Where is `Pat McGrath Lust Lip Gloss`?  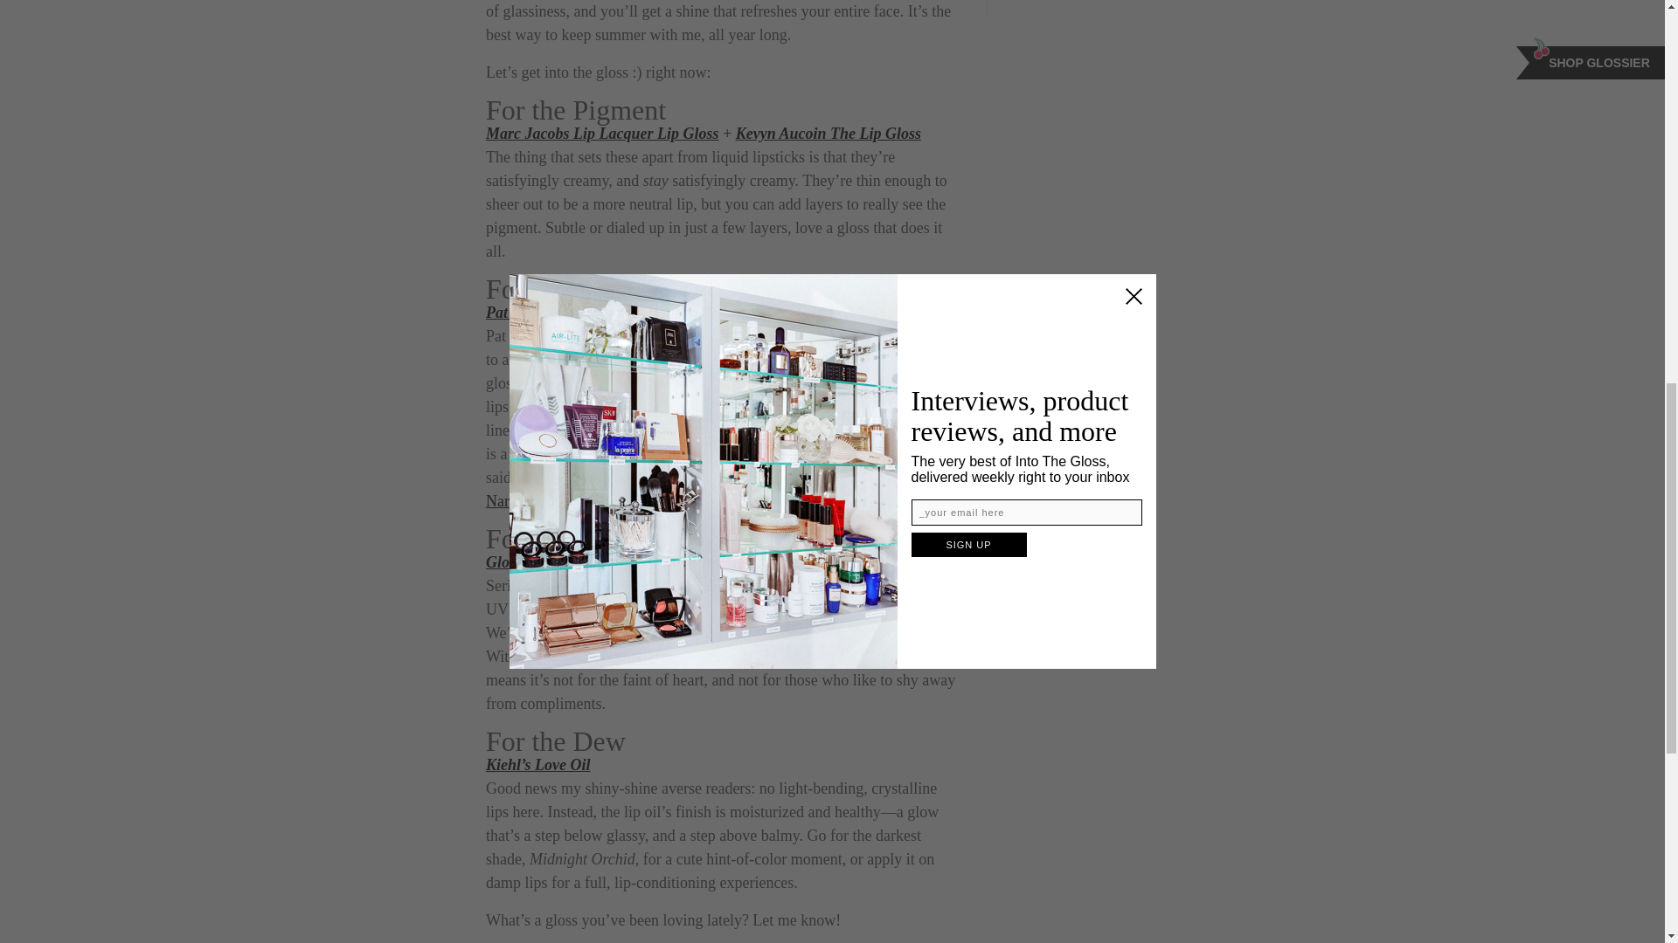 Pat McGrath Lust Lip Gloss is located at coordinates (578, 313).